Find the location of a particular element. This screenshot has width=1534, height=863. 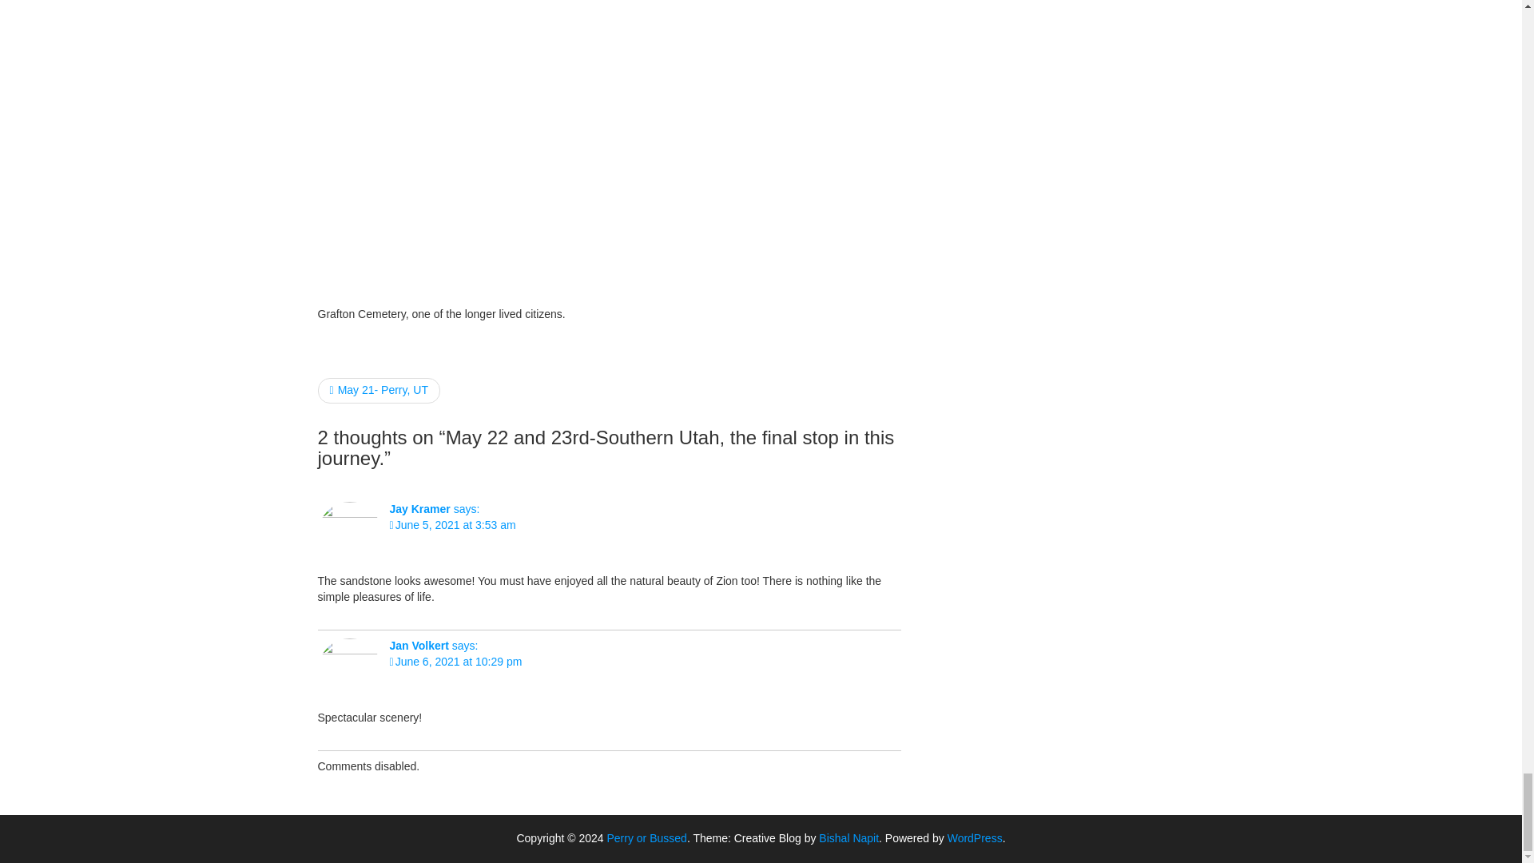

Bishal Napit is located at coordinates (848, 838).